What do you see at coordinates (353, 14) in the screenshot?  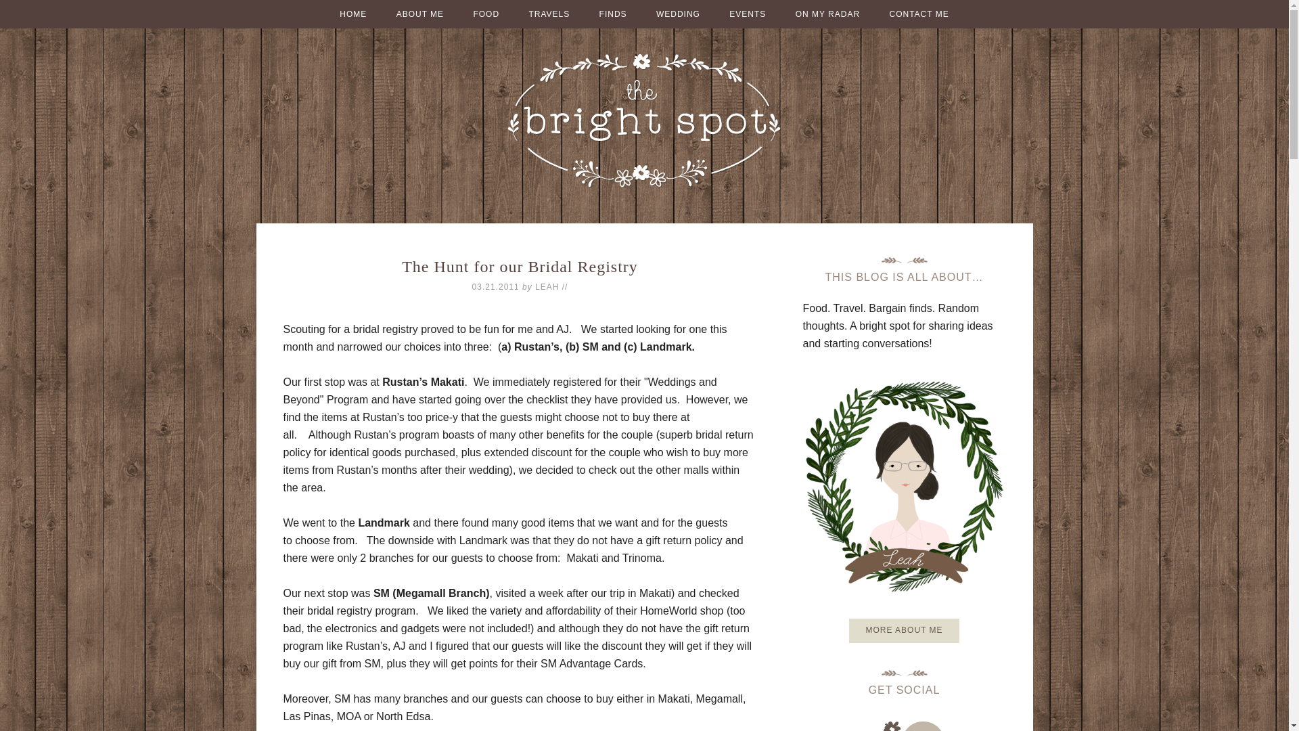 I see `HOME` at bounding box center [353, 14].